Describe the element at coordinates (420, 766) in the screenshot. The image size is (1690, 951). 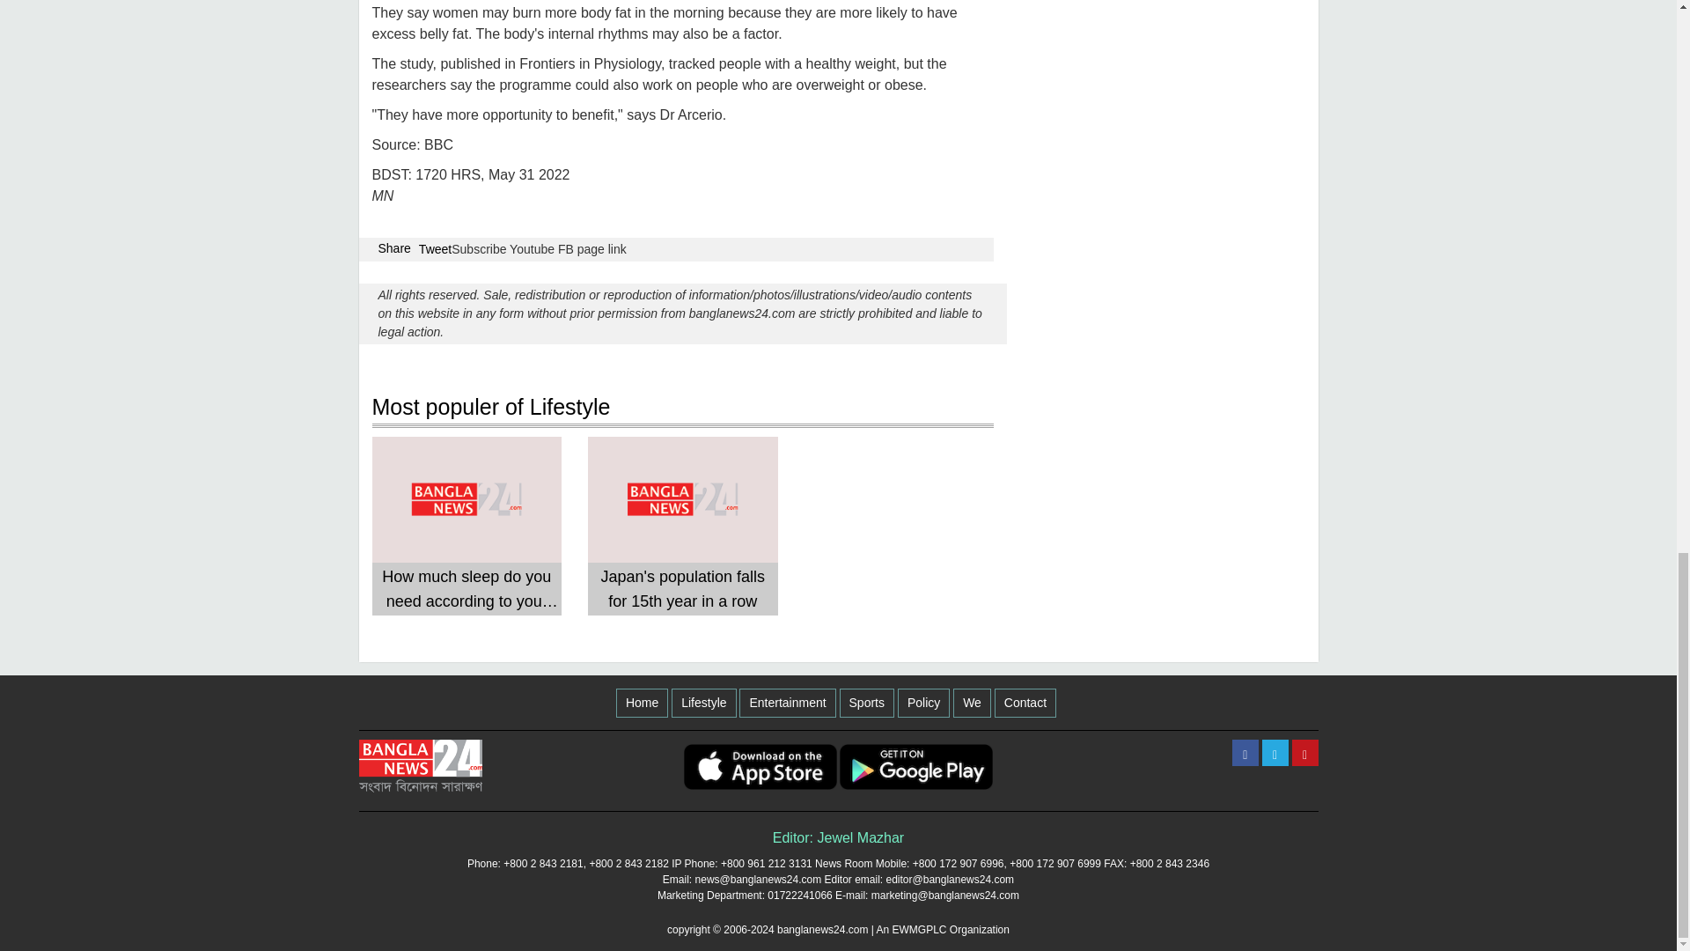
I see `bangla news` at that location.